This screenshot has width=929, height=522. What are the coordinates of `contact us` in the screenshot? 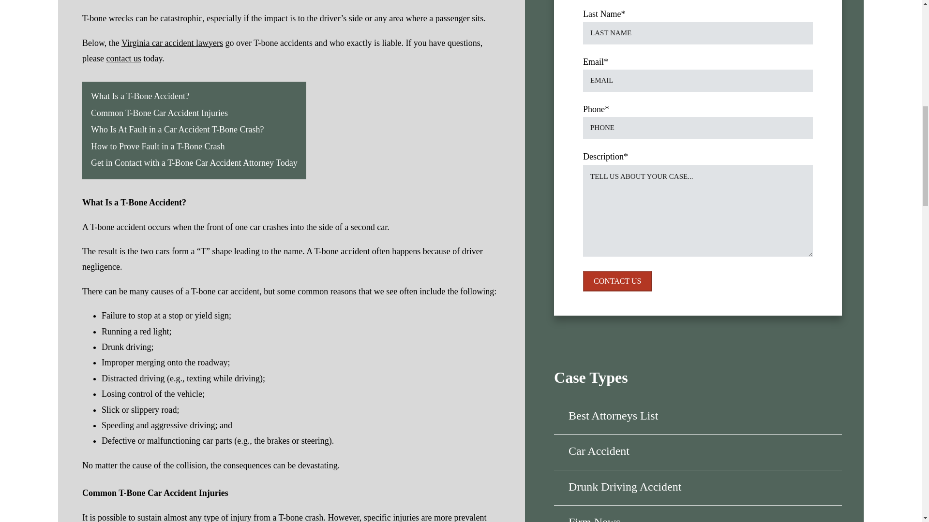 It's located at (123, 58).